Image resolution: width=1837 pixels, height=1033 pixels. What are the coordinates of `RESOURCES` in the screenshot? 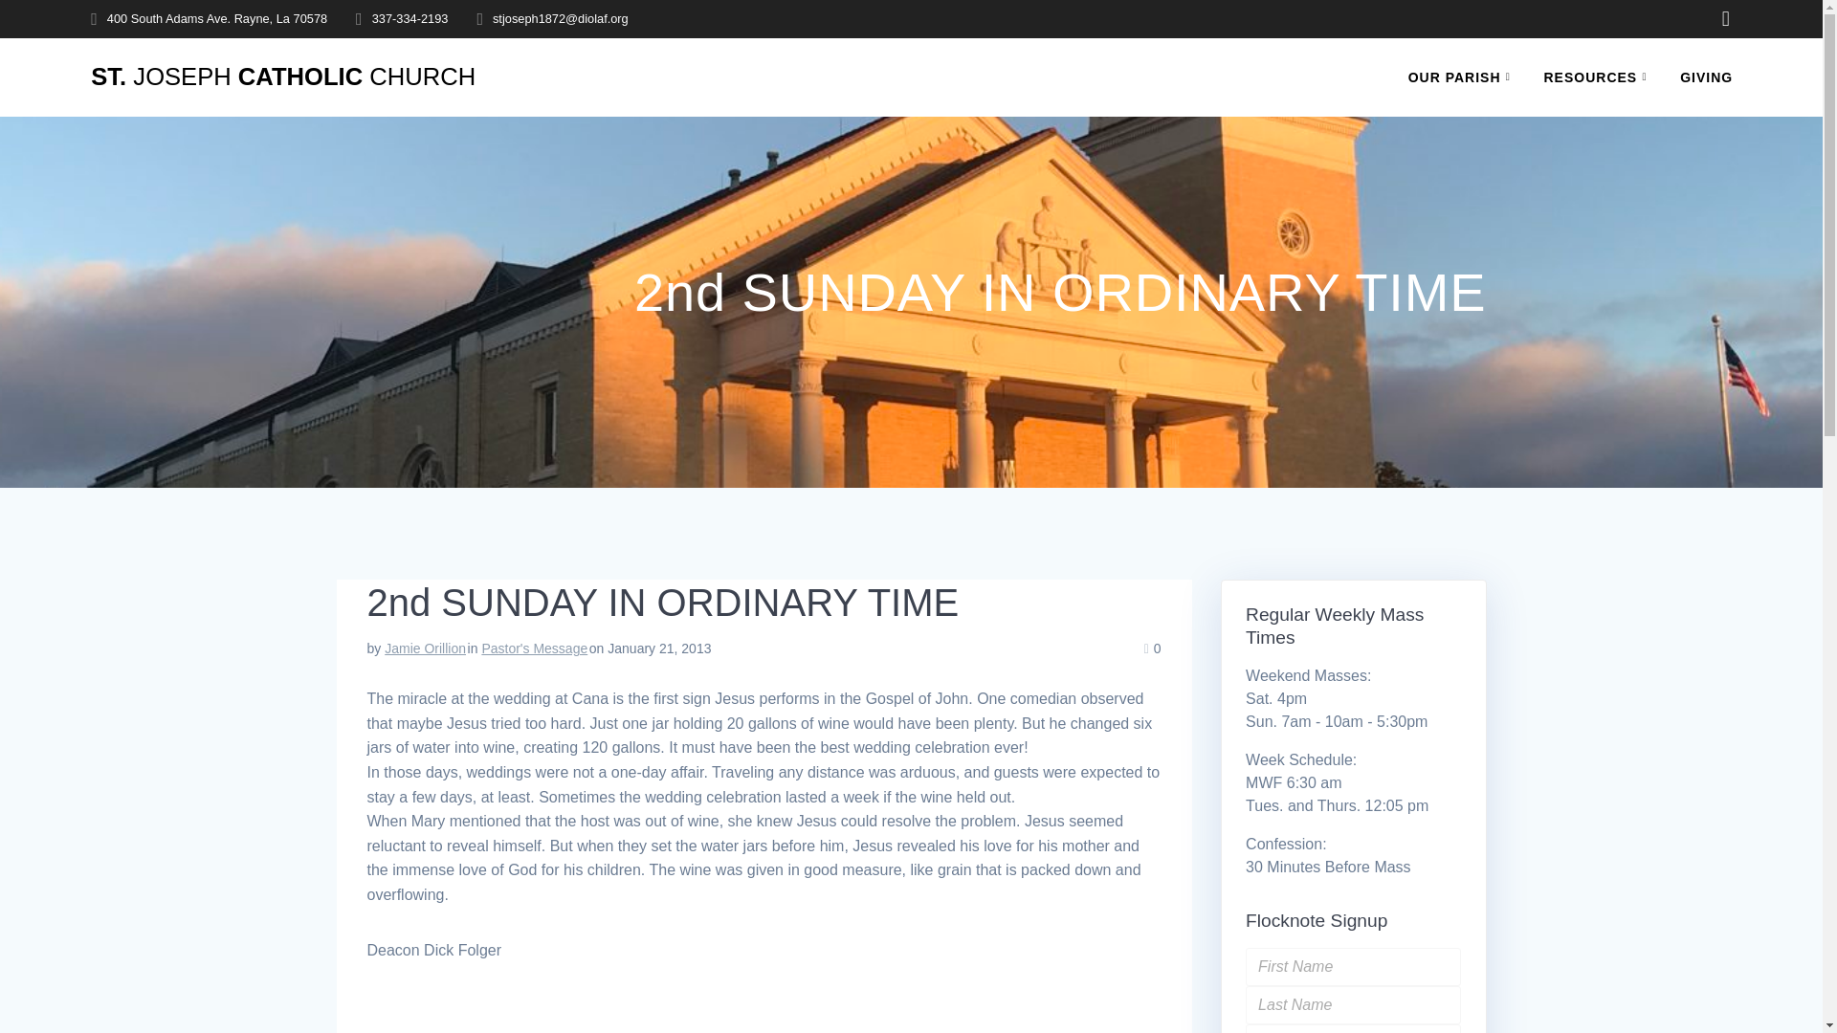 It's located at (1600, 77).